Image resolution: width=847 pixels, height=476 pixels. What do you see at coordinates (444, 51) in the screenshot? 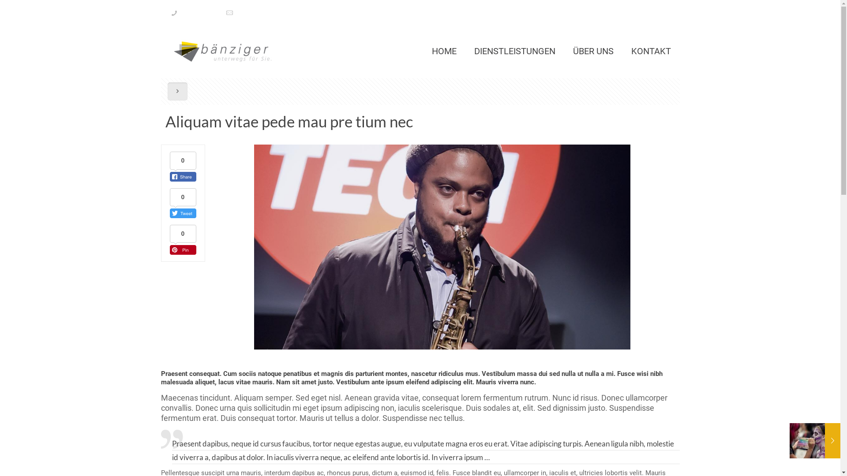
I see `HOME` at bounding box center [444, 51].